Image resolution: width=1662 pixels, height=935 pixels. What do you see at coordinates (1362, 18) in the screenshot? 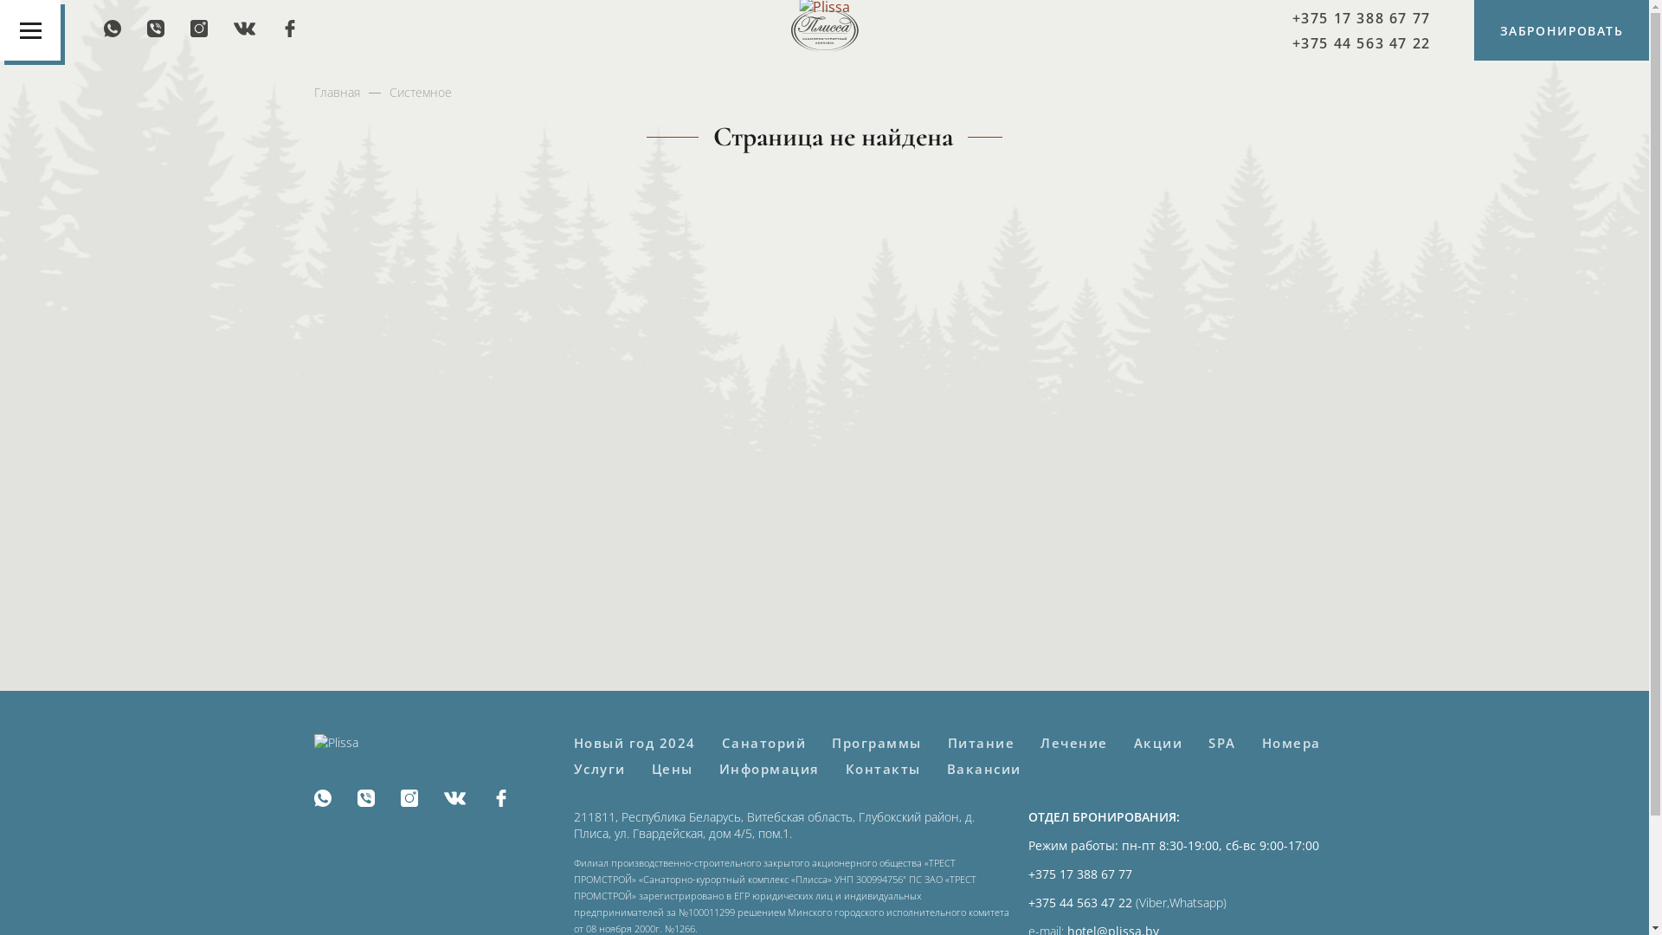
I see `+375 17 388 67 77` at bounding box center [1362, 18].